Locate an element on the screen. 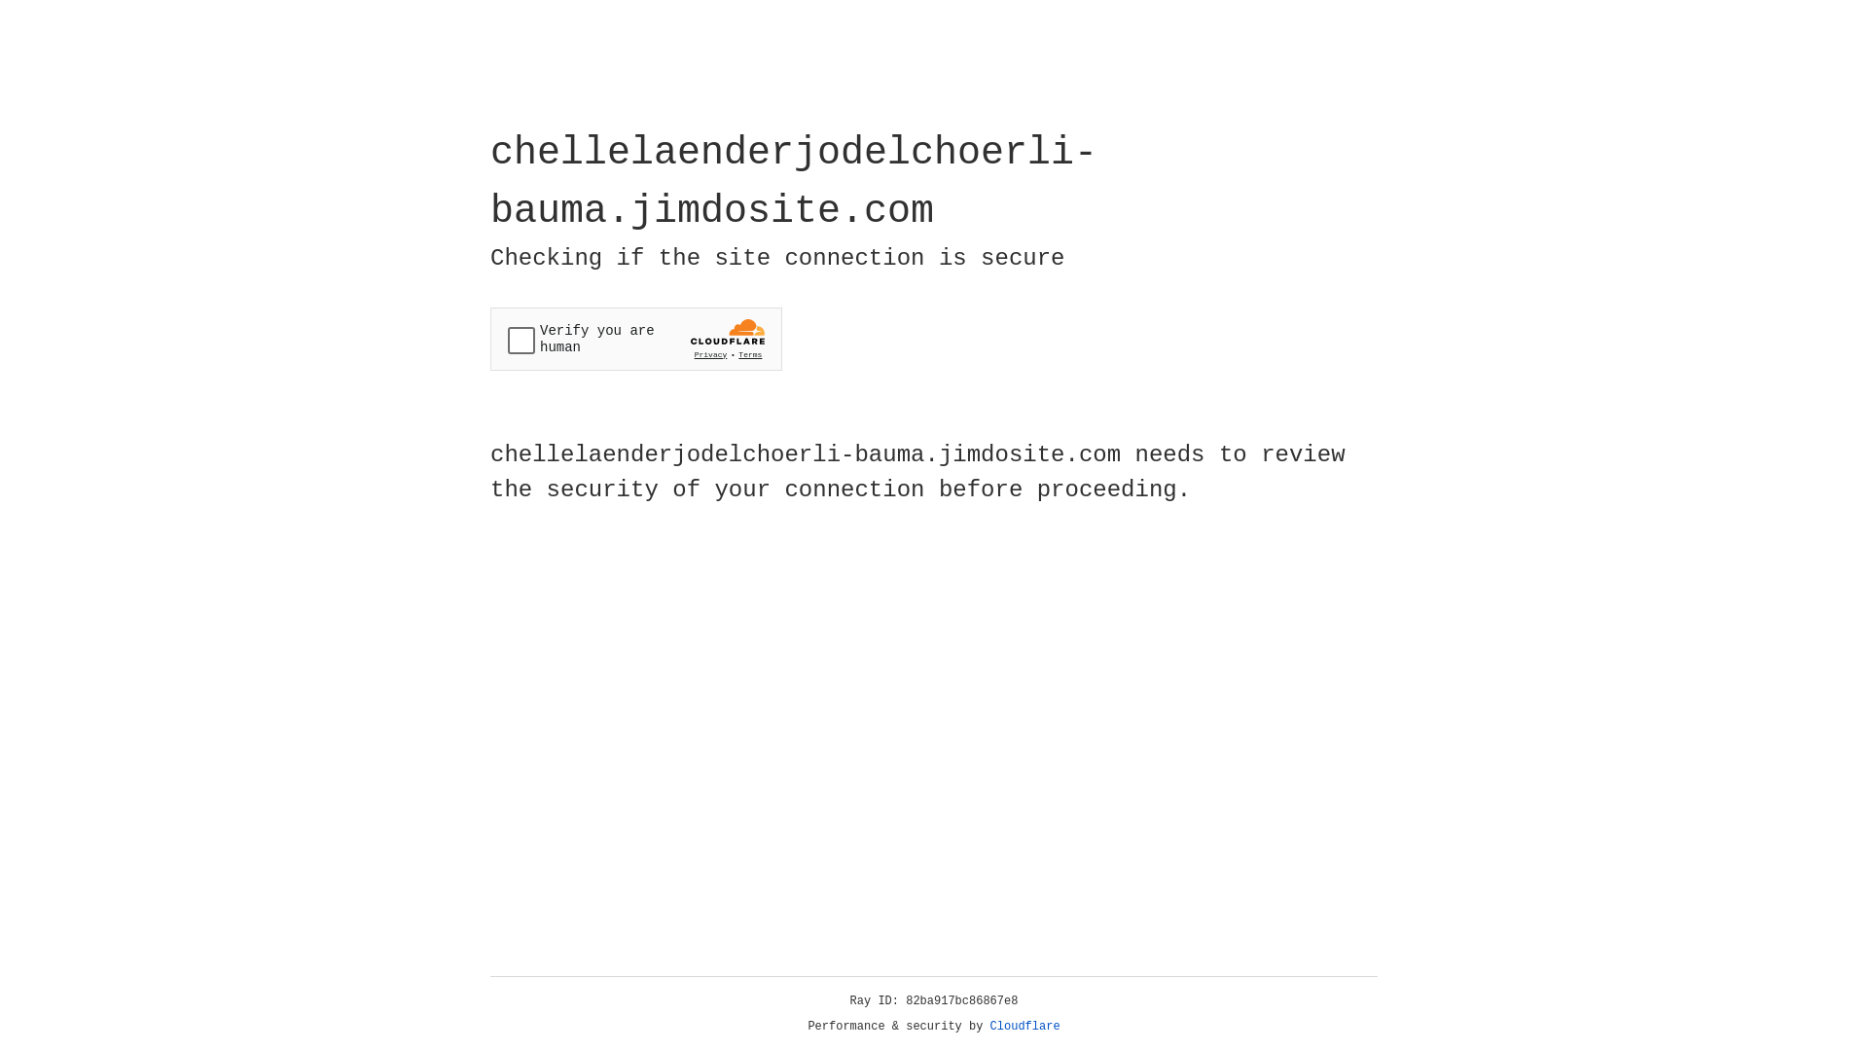 Image resolution: width=1868 pixels, height=1051 pixels. Widget containing a Cloudflare security challenge is located at coordinates (636, 339).